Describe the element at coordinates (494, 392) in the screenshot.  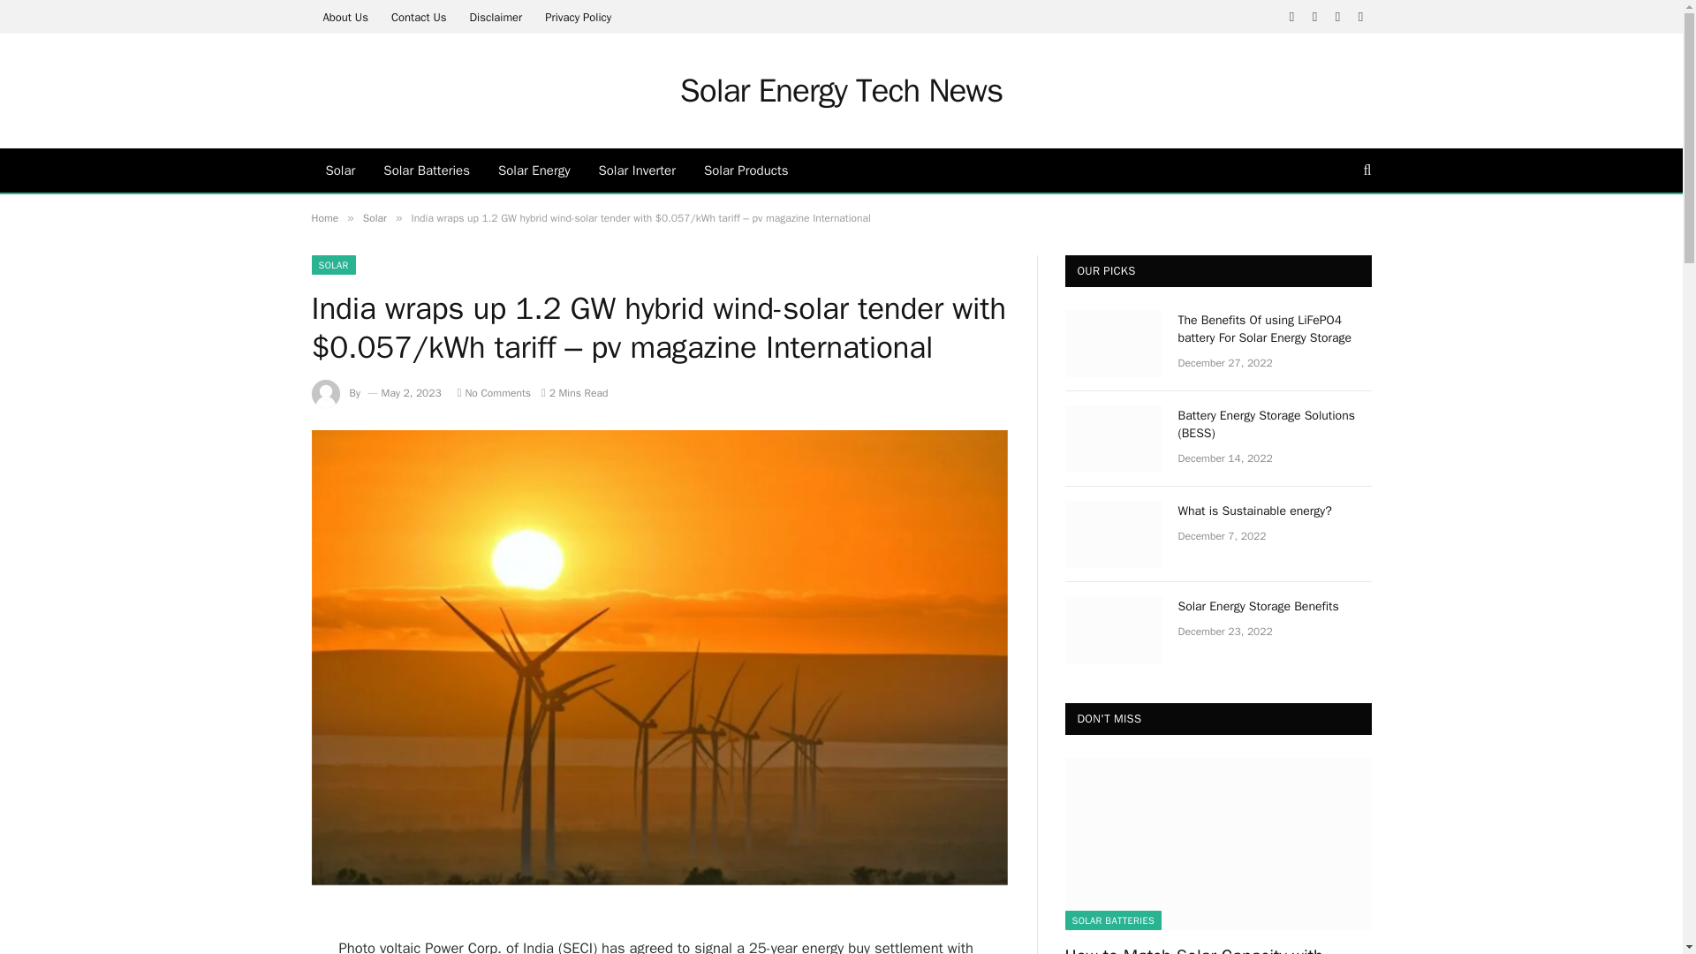
I see `No Comments` at that location.